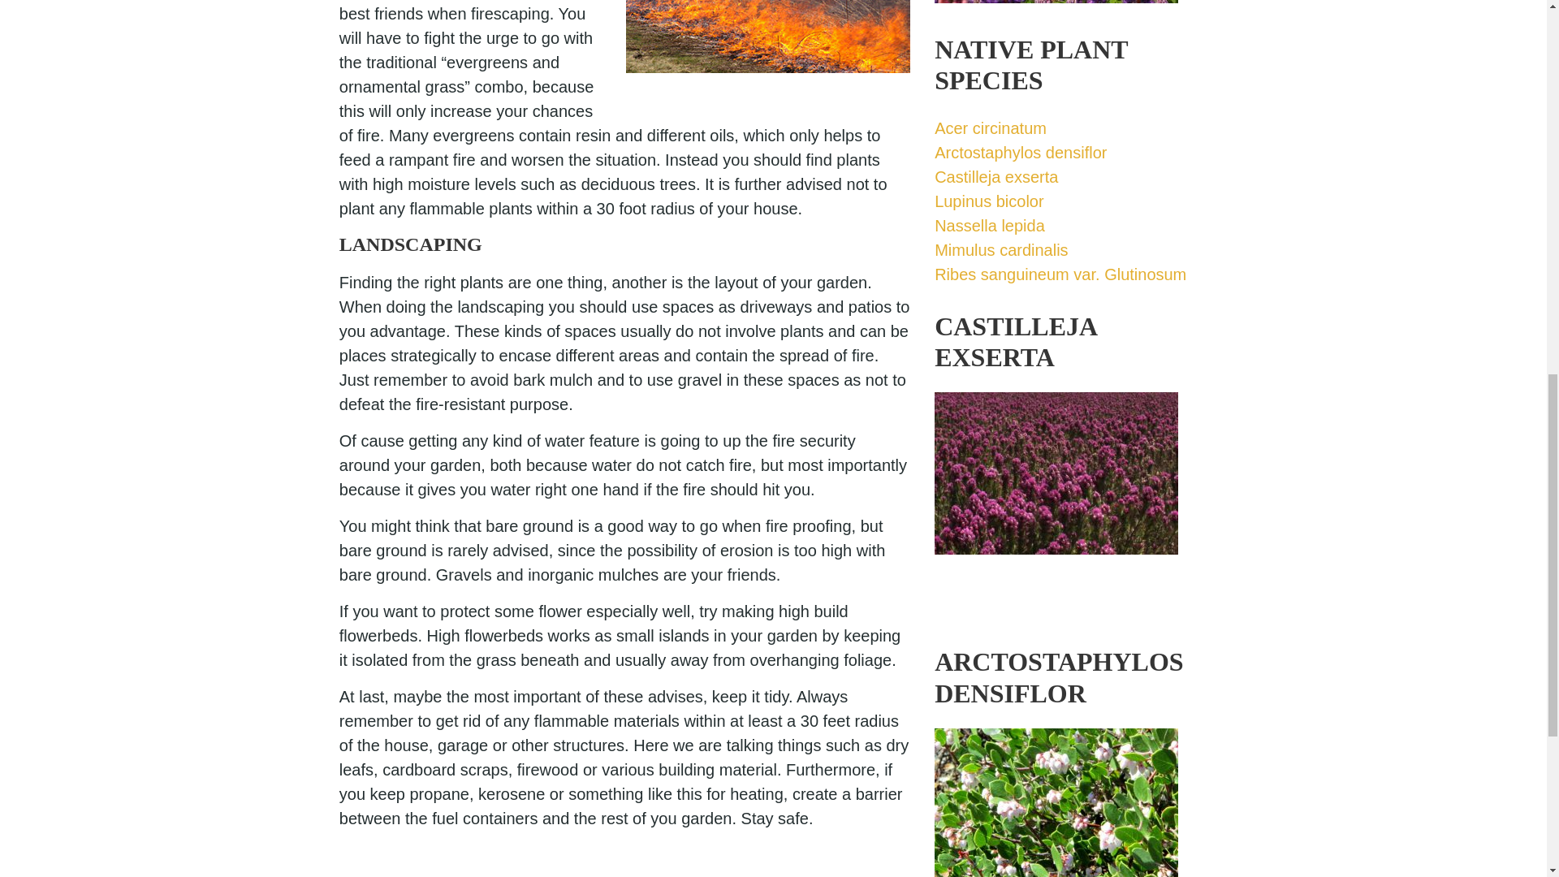 This screenshot has height=877, width=1559. I want to click on Castilleja exserta, so click(995, 177).